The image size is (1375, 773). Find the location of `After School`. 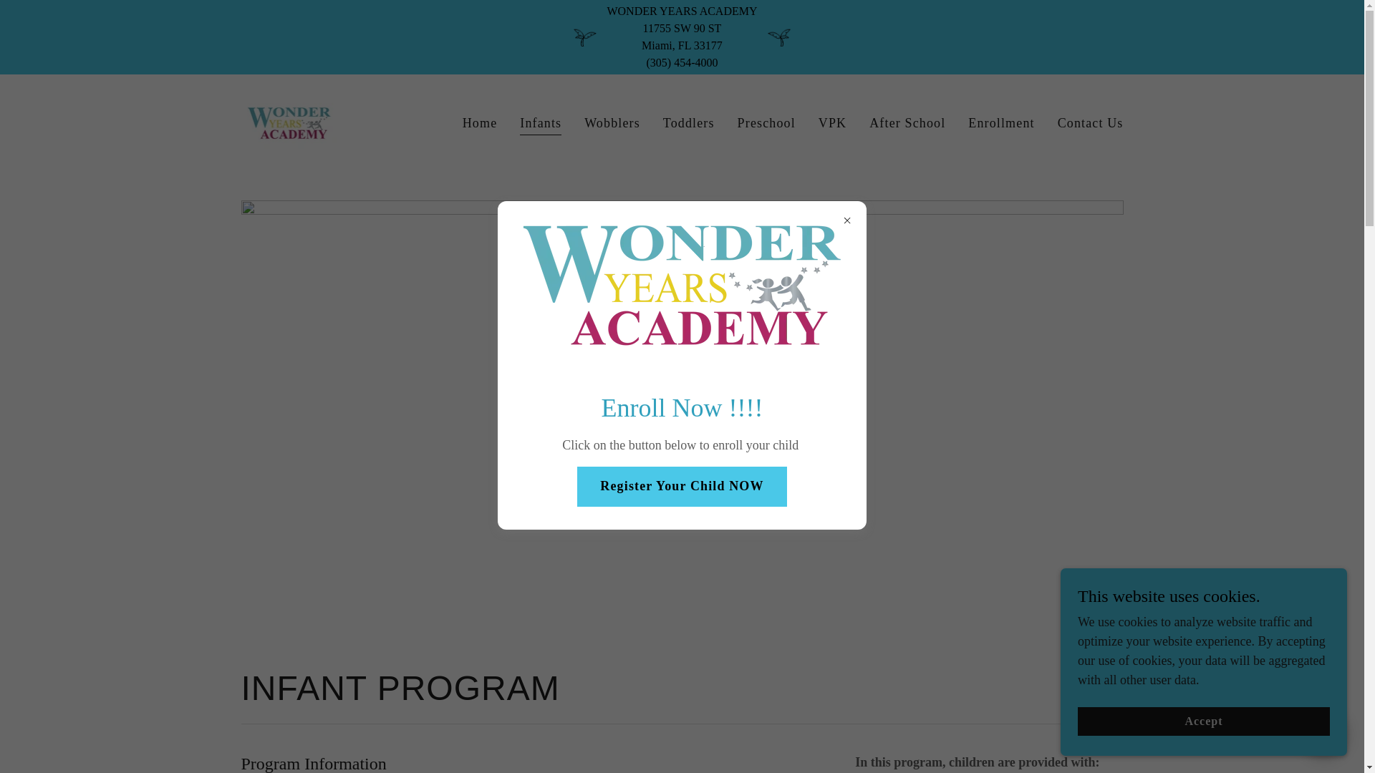

After School is located at coordinates (907, 123).